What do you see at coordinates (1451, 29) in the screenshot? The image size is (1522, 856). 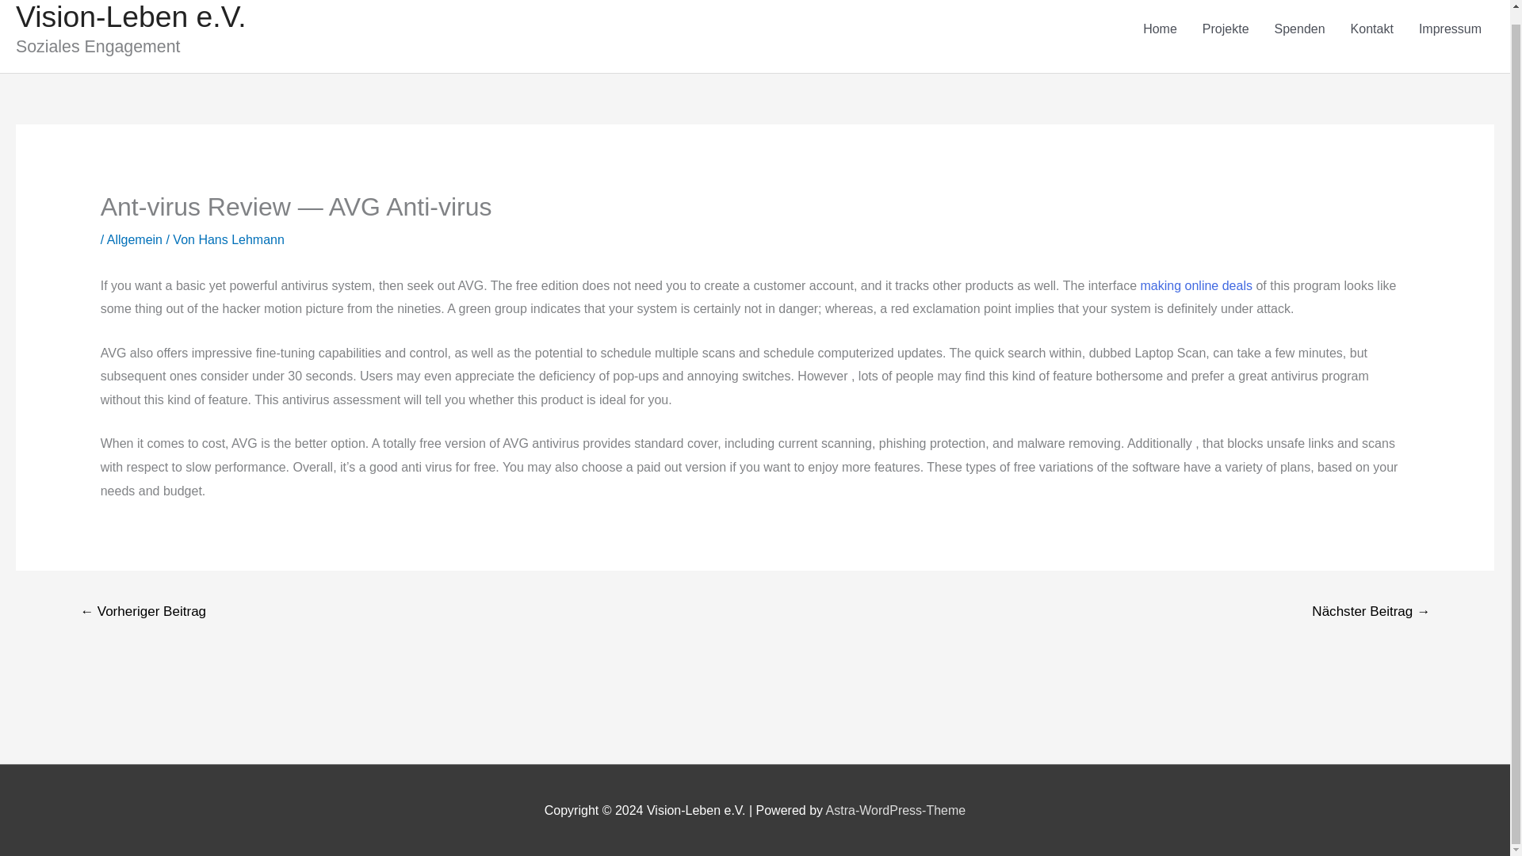 I see `Impressum` at bounding box center [1451, 29].